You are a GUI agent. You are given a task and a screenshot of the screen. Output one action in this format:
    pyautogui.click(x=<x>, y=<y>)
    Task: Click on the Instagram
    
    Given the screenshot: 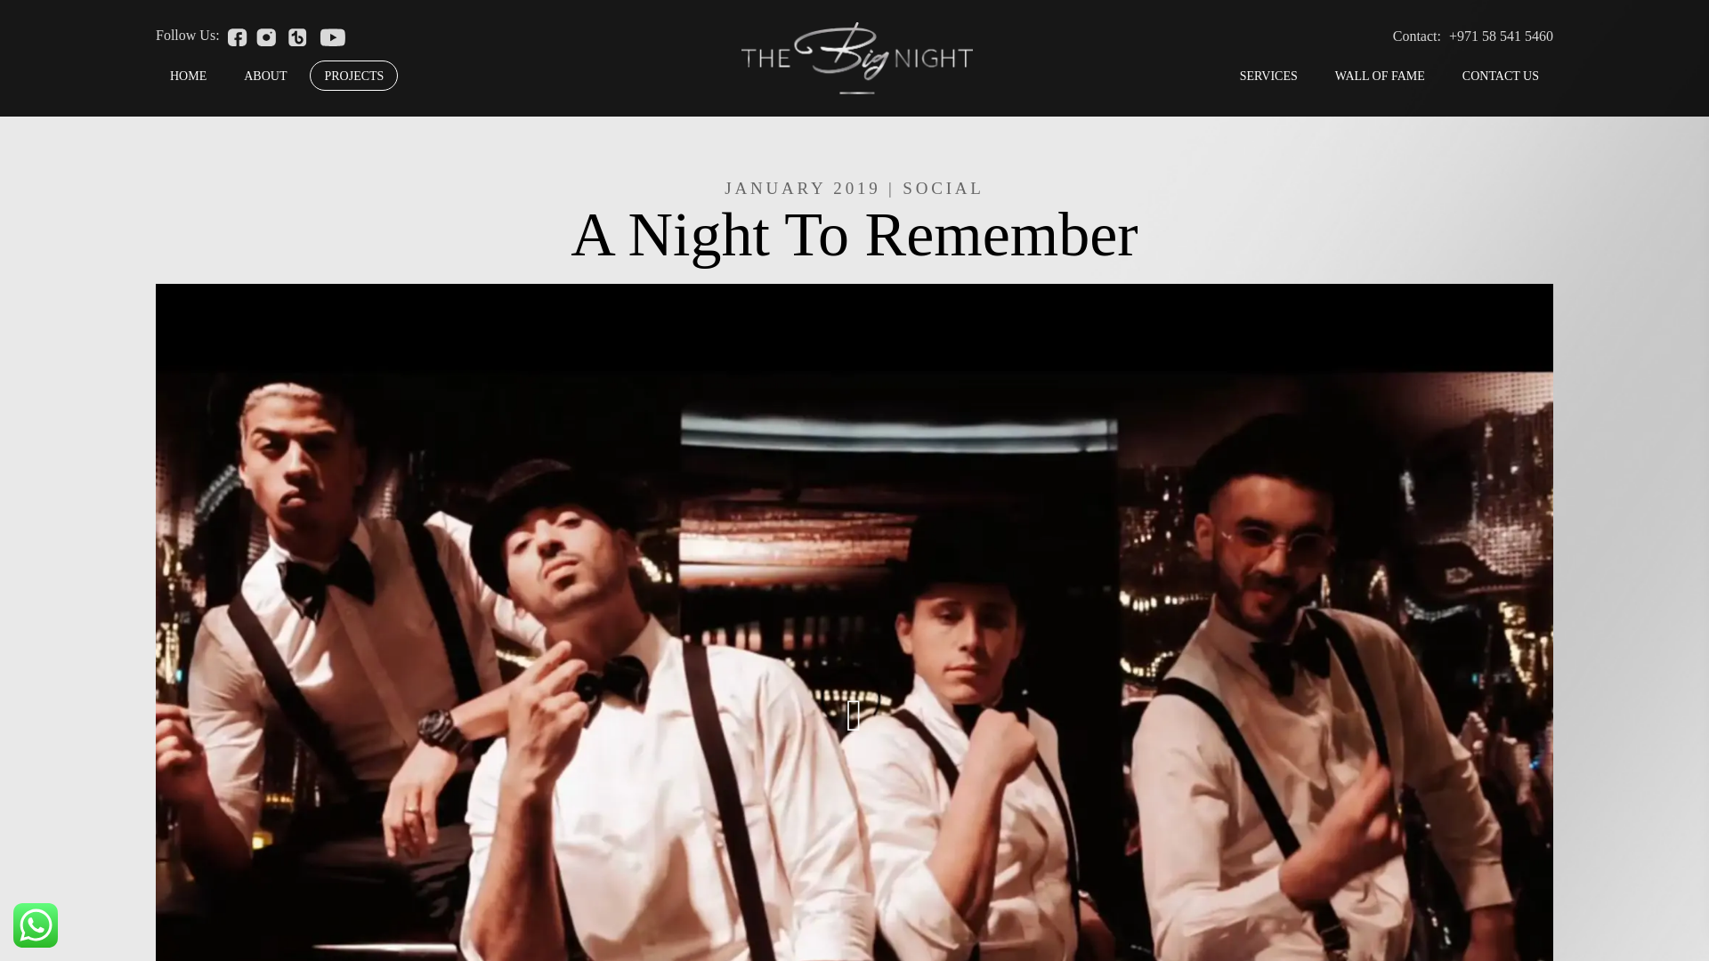 What is the action you would take?
    pyautogui.click(x=265, y=36)
    